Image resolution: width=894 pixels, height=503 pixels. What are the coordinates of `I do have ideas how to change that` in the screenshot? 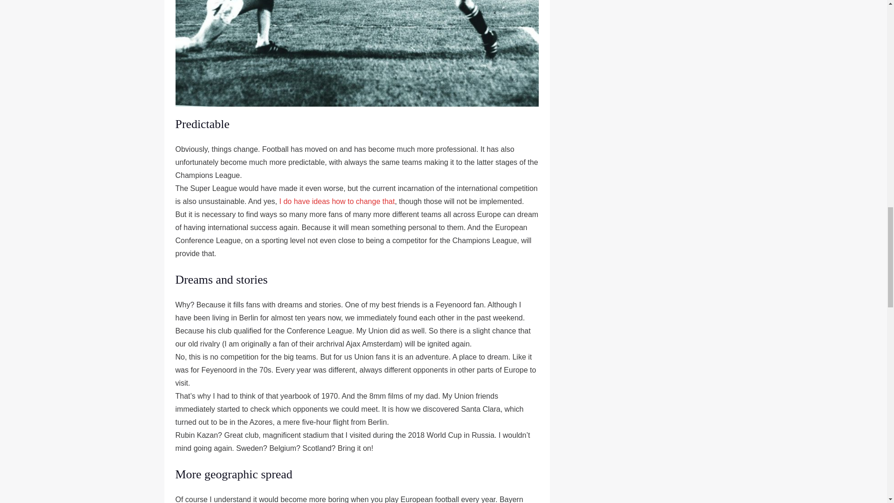 It's located at (337, 201).